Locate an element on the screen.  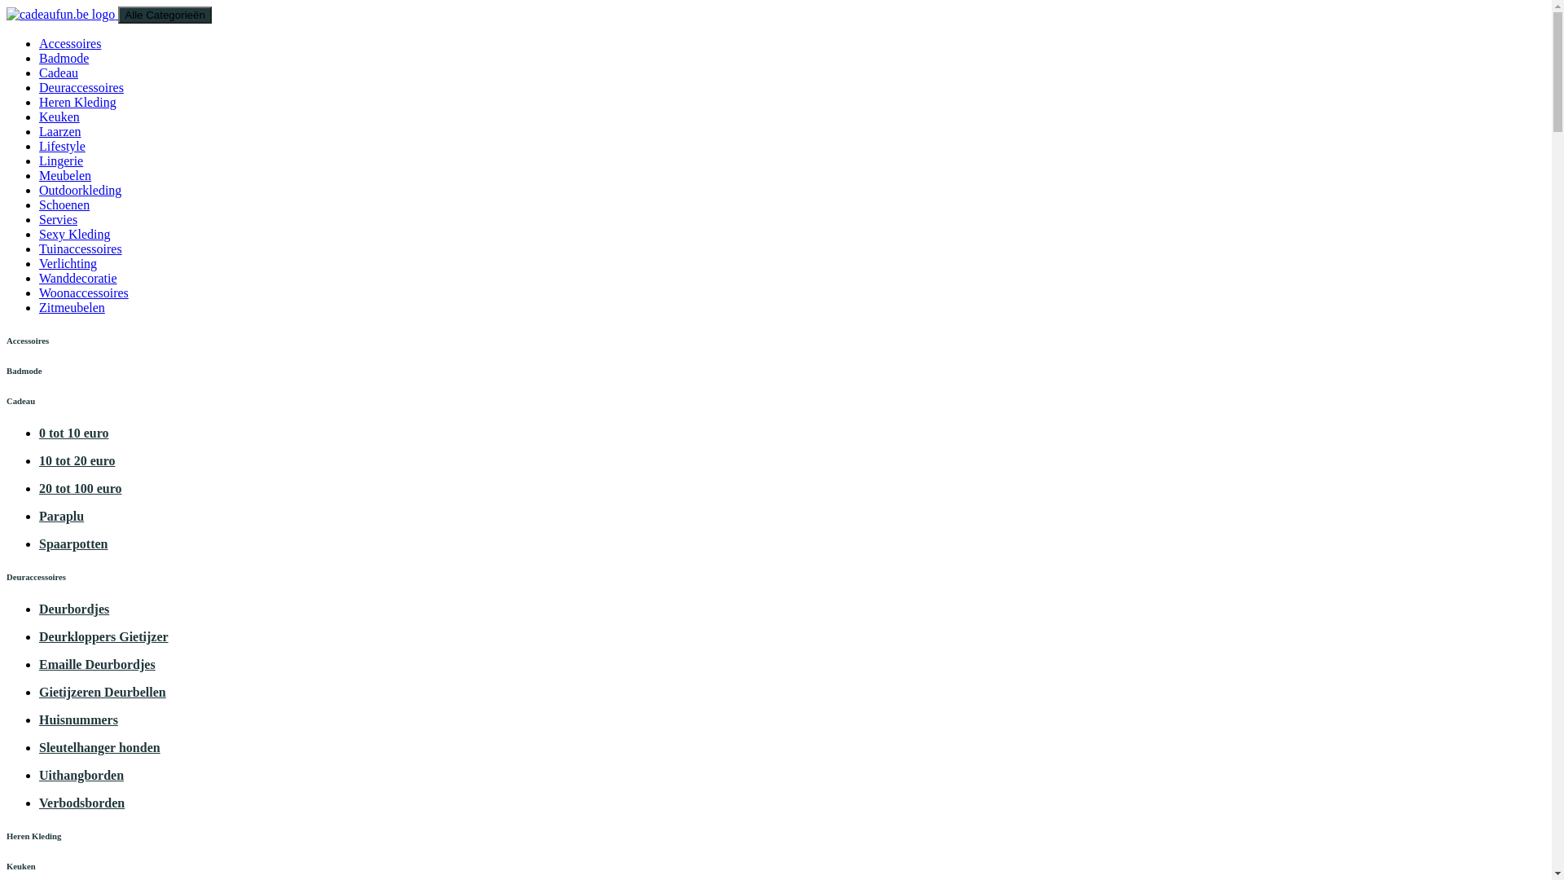
Zitmeubelen is located at coordinates (72, 308).